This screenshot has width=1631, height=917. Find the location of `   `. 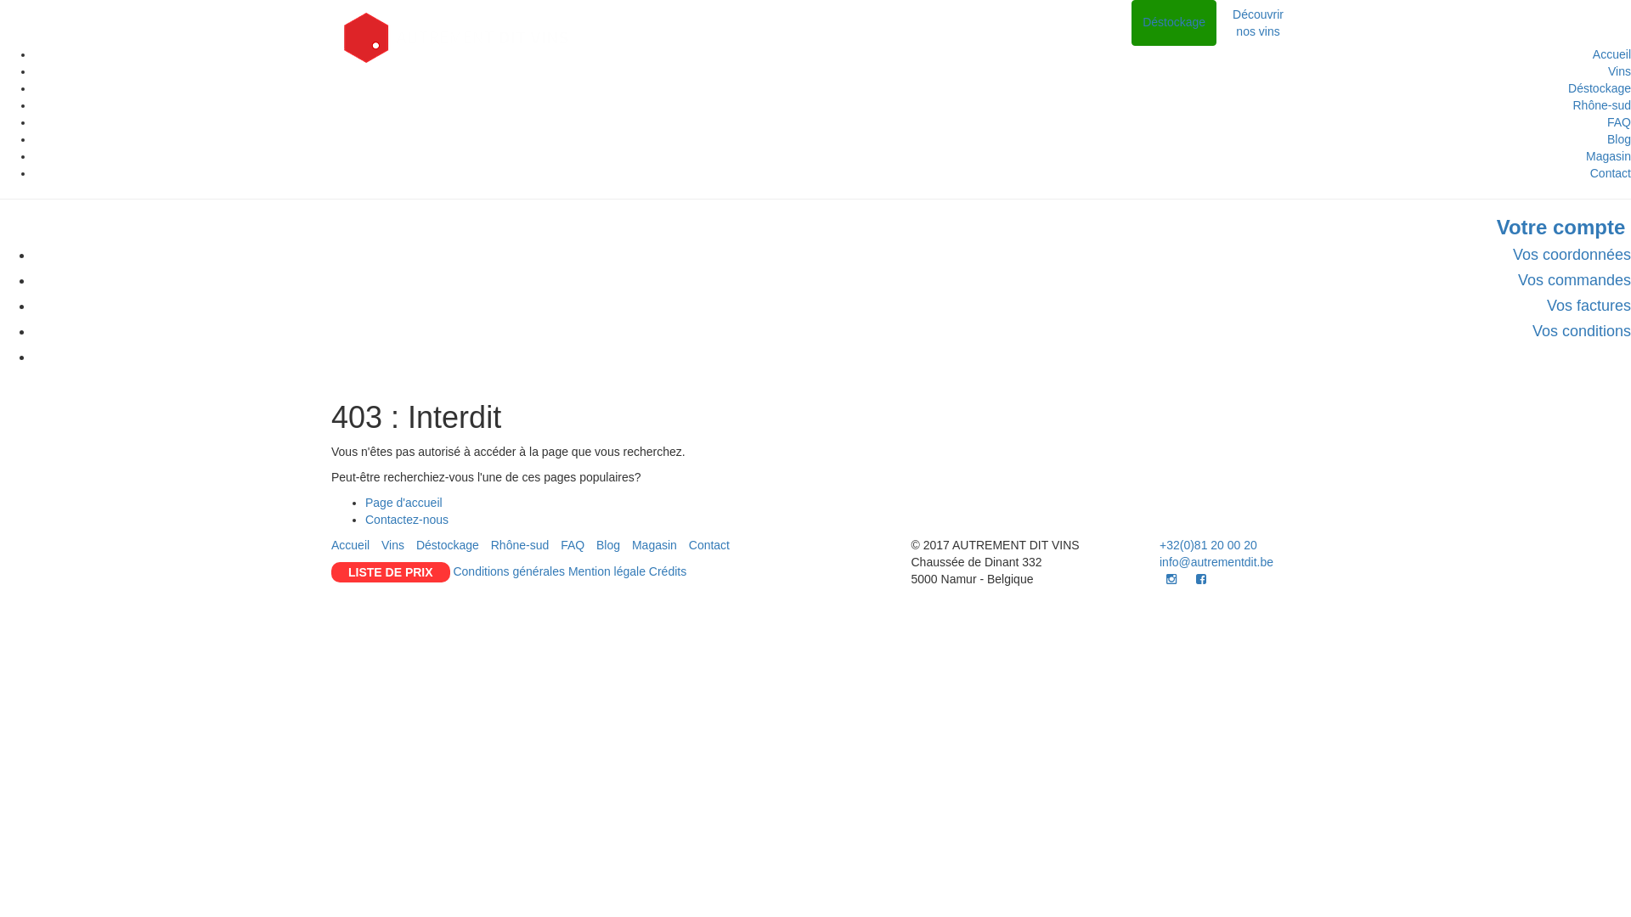

    is located at coordinates (1185, 579).